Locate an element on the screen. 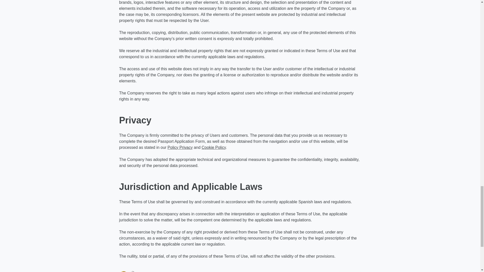 This screenshot has height=272, width=484. Policy Privacy is located at coordinates (180, 147).